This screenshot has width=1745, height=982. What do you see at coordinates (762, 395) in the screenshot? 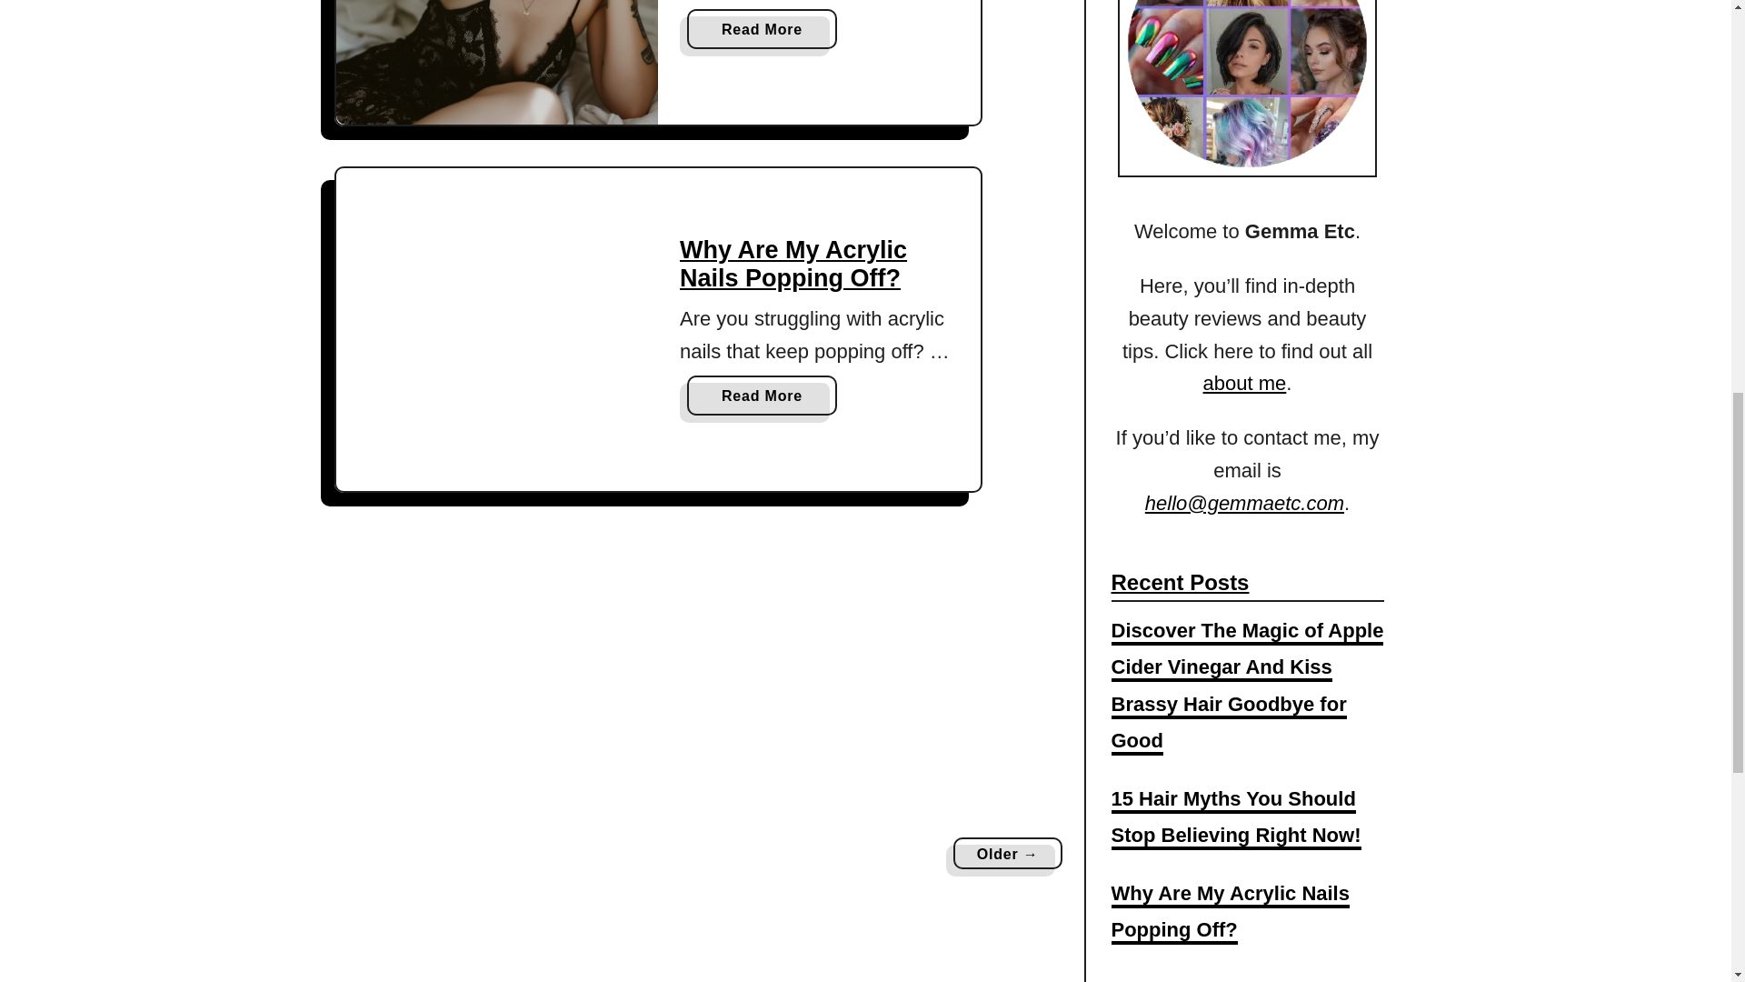
I see `about me` at bounding box center [762, 395].